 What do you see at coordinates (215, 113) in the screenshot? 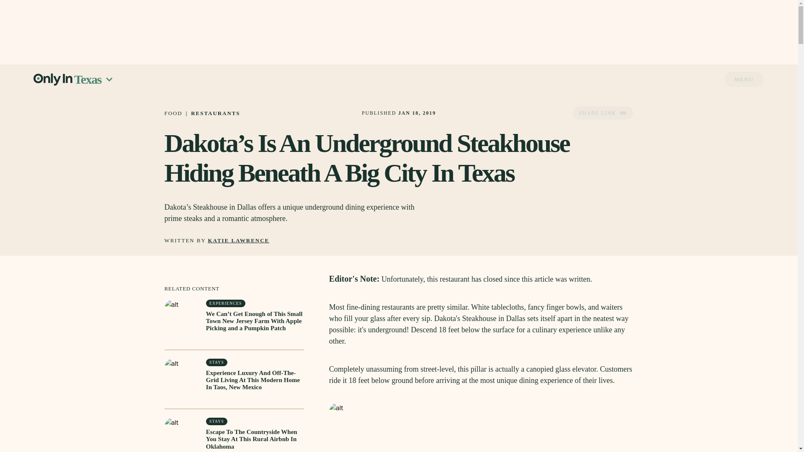
I see `RESTAURANTS` at bounding box center [215, 113].